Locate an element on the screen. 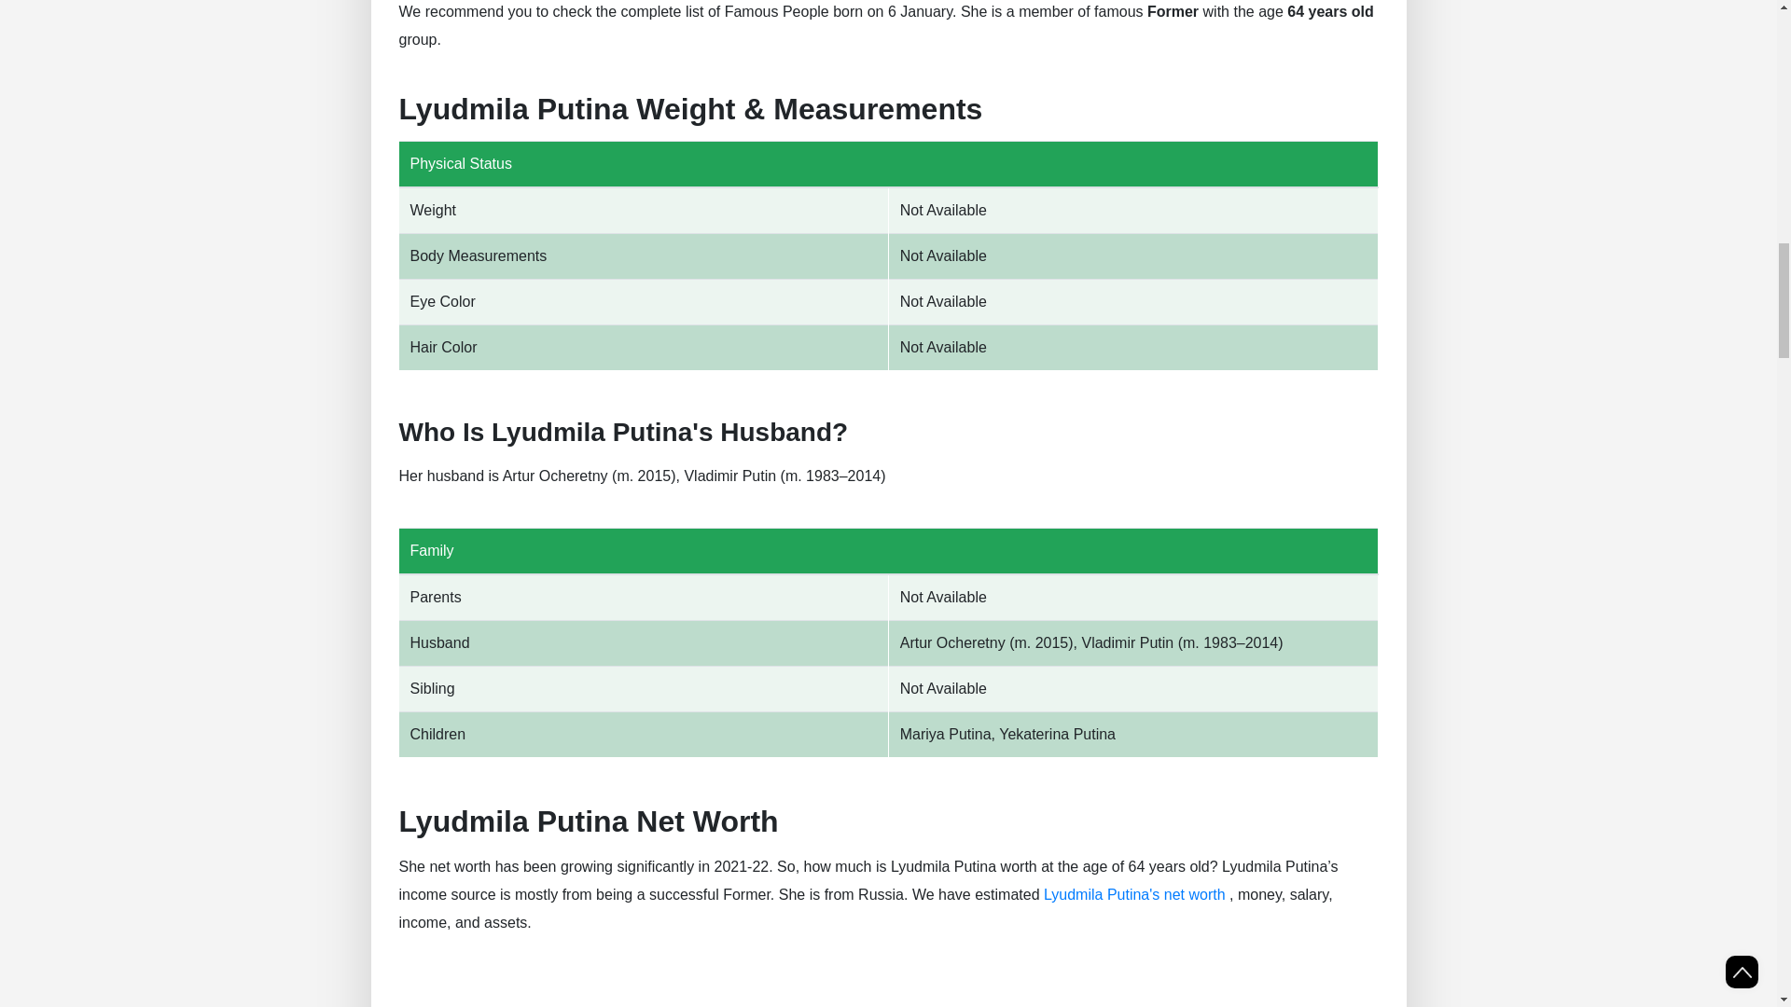  Advertisement is located at coordinates (889, 990).